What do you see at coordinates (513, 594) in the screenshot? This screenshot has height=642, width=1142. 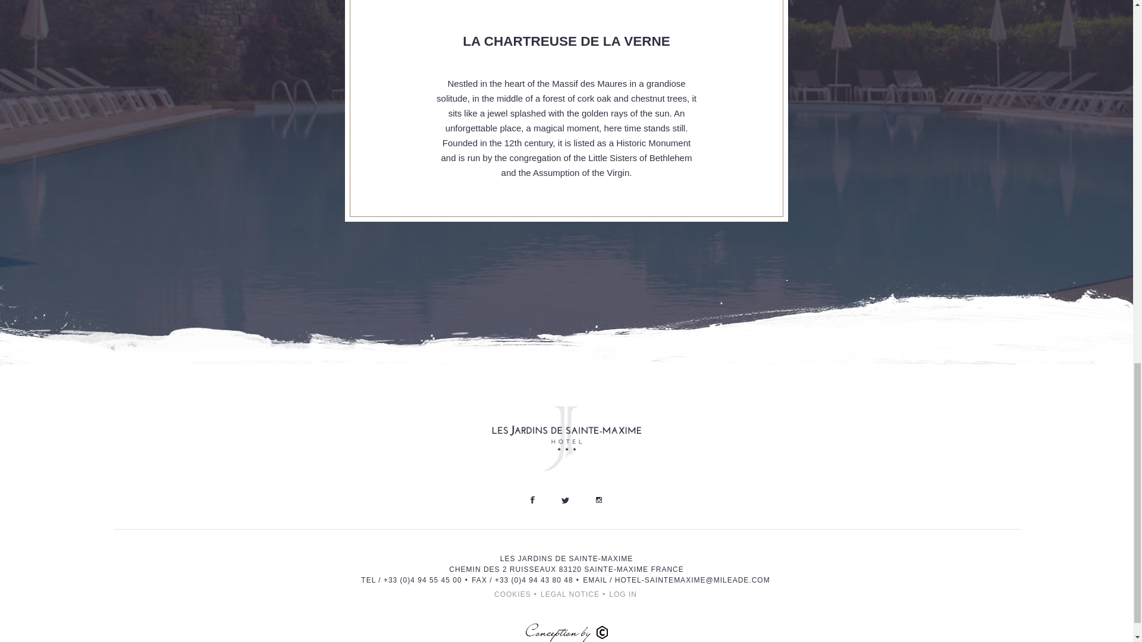 I see `COOKIES` at bounding box center [513, 594].